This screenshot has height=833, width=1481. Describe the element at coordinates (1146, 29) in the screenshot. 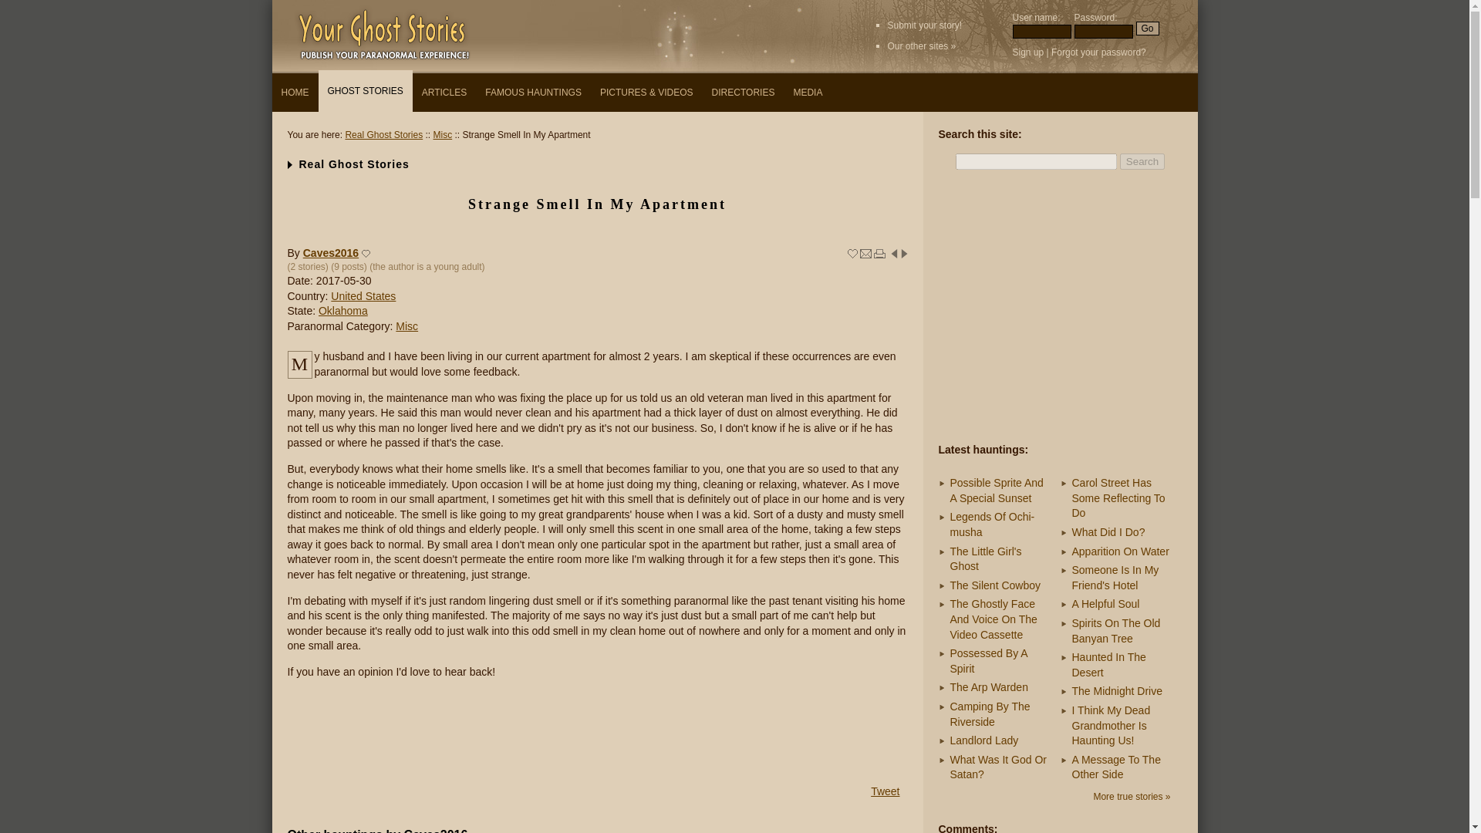

I see `Go` at that location.